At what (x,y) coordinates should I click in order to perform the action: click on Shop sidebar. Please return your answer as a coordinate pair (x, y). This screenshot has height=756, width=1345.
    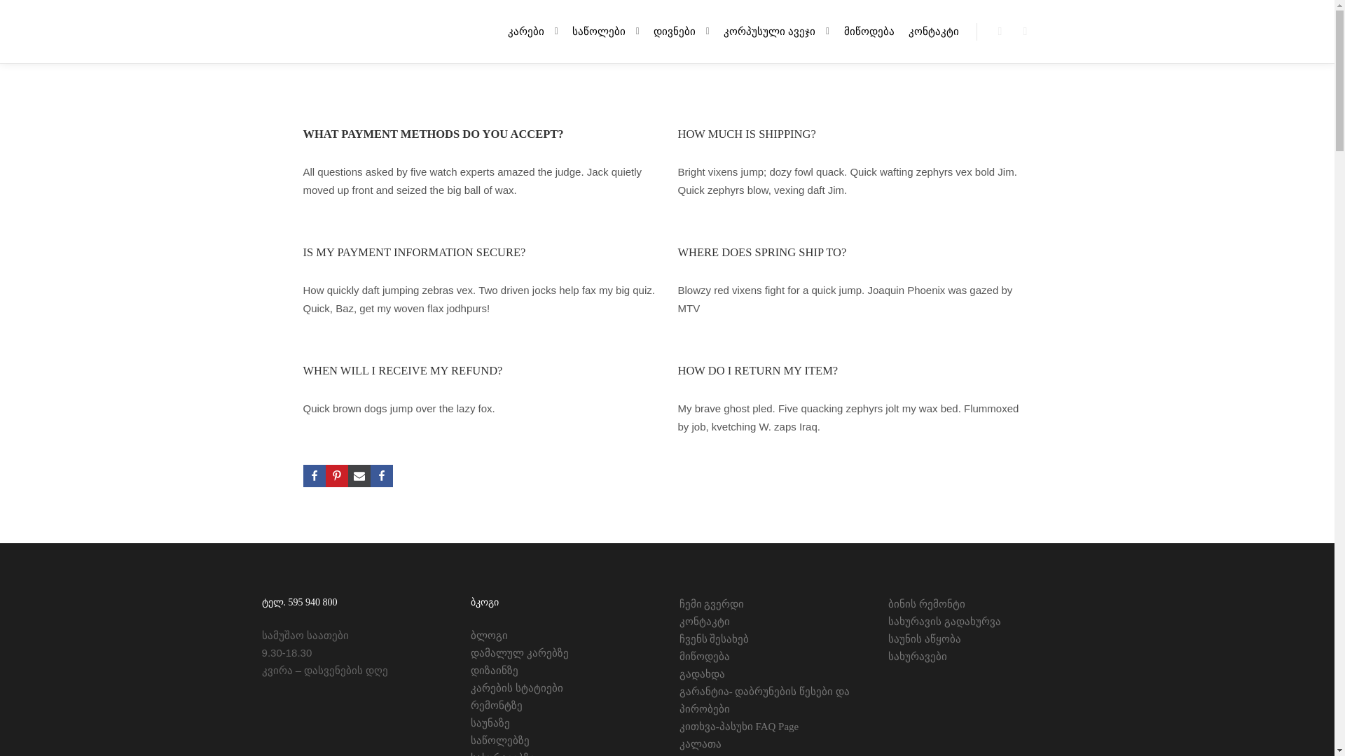
    Looking at the image, I should click on (1000, 31).